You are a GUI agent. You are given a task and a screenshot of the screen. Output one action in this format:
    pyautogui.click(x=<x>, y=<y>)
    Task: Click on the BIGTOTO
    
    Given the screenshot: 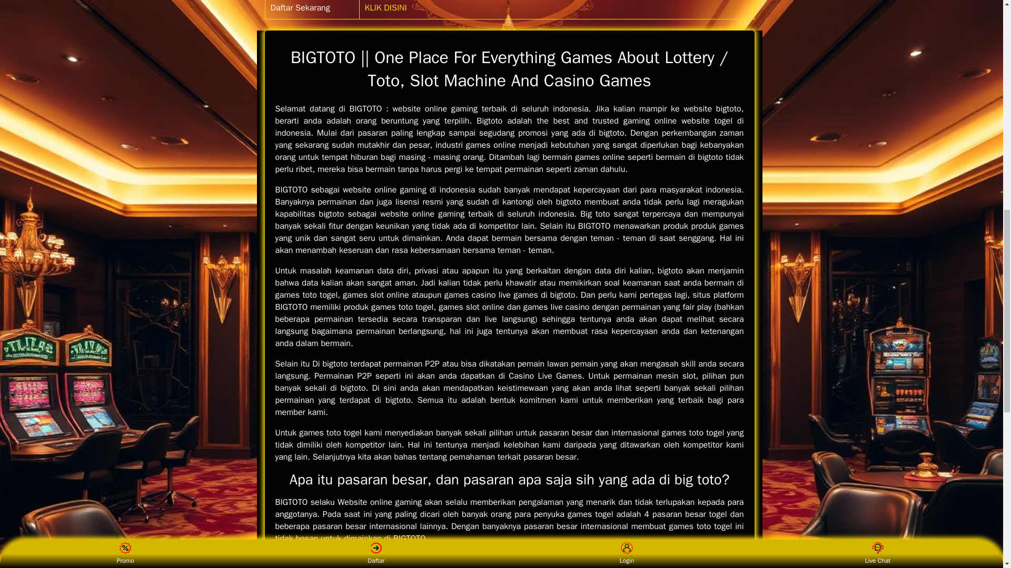 What is the action you would take?
    pyautogui.click(x=291, y=307)
    